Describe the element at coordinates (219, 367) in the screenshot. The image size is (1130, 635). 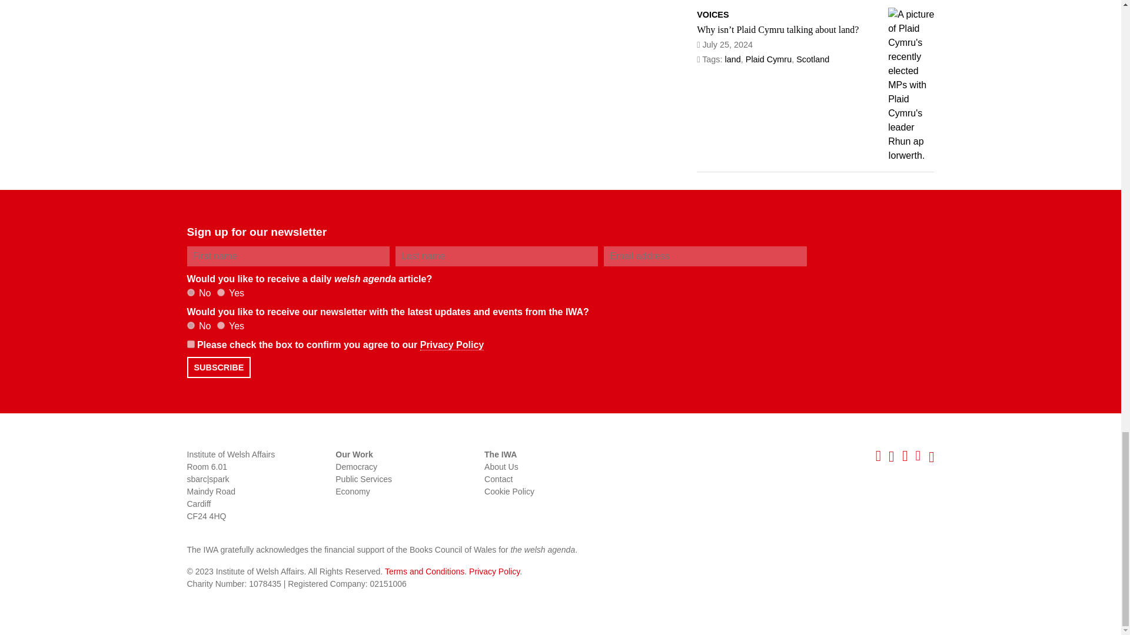
I see `Subscribe` at that location.